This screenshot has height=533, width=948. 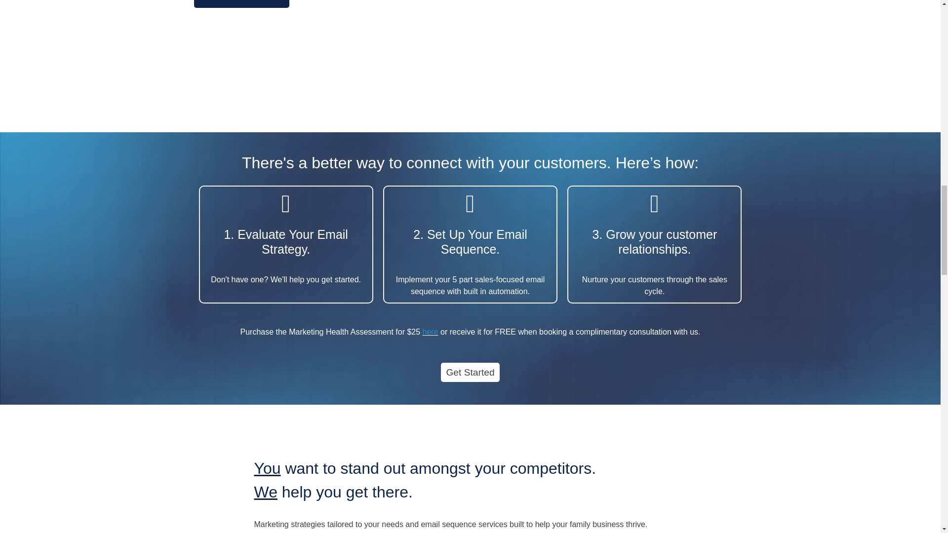 I want to click on 2. Set Up Your Email Sequence., so click(x=470, y=242).